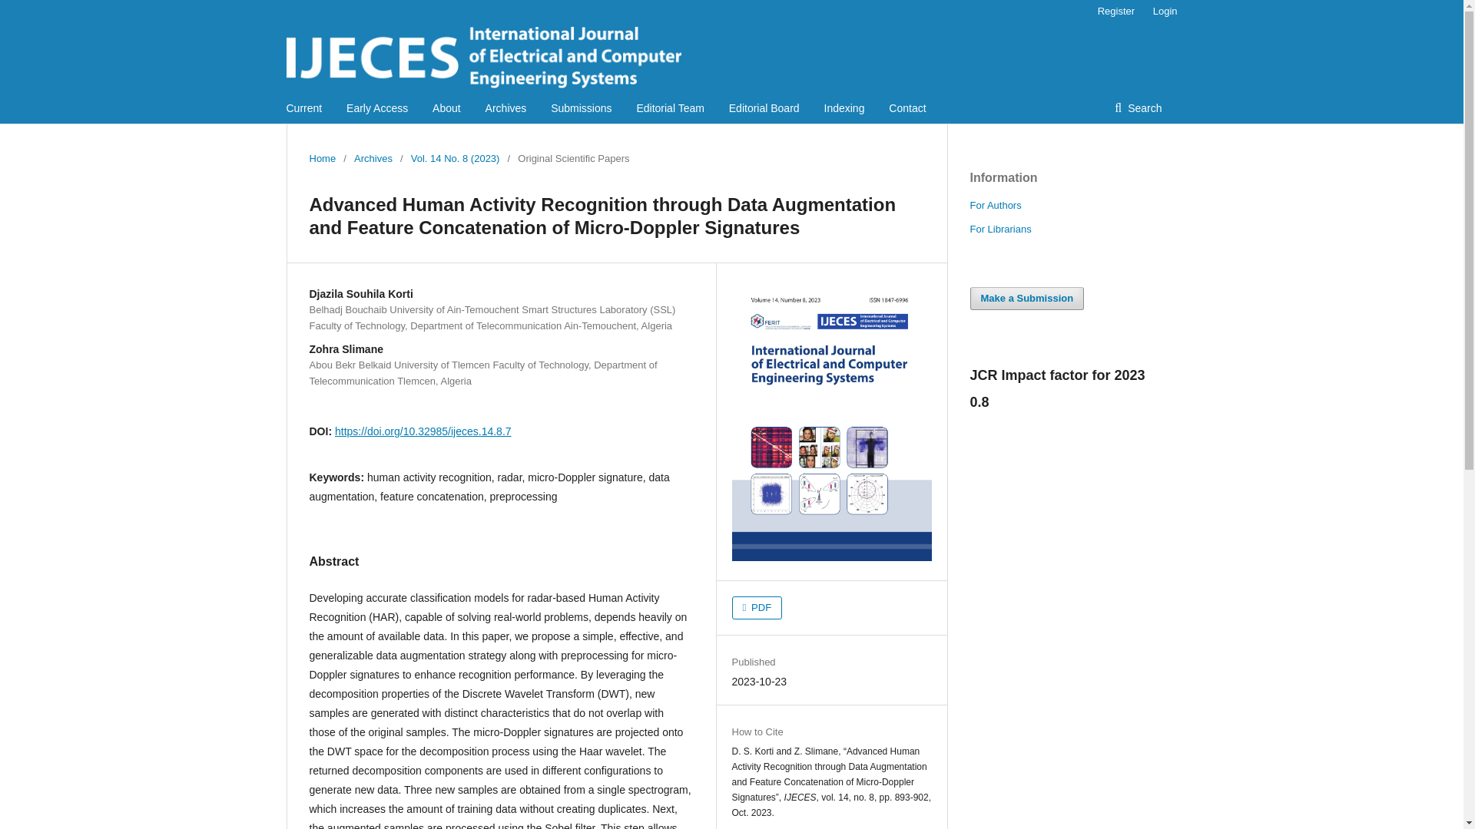 This screenshot has height=829, width=1475. I want to click on Indexing, so click(844, 107).